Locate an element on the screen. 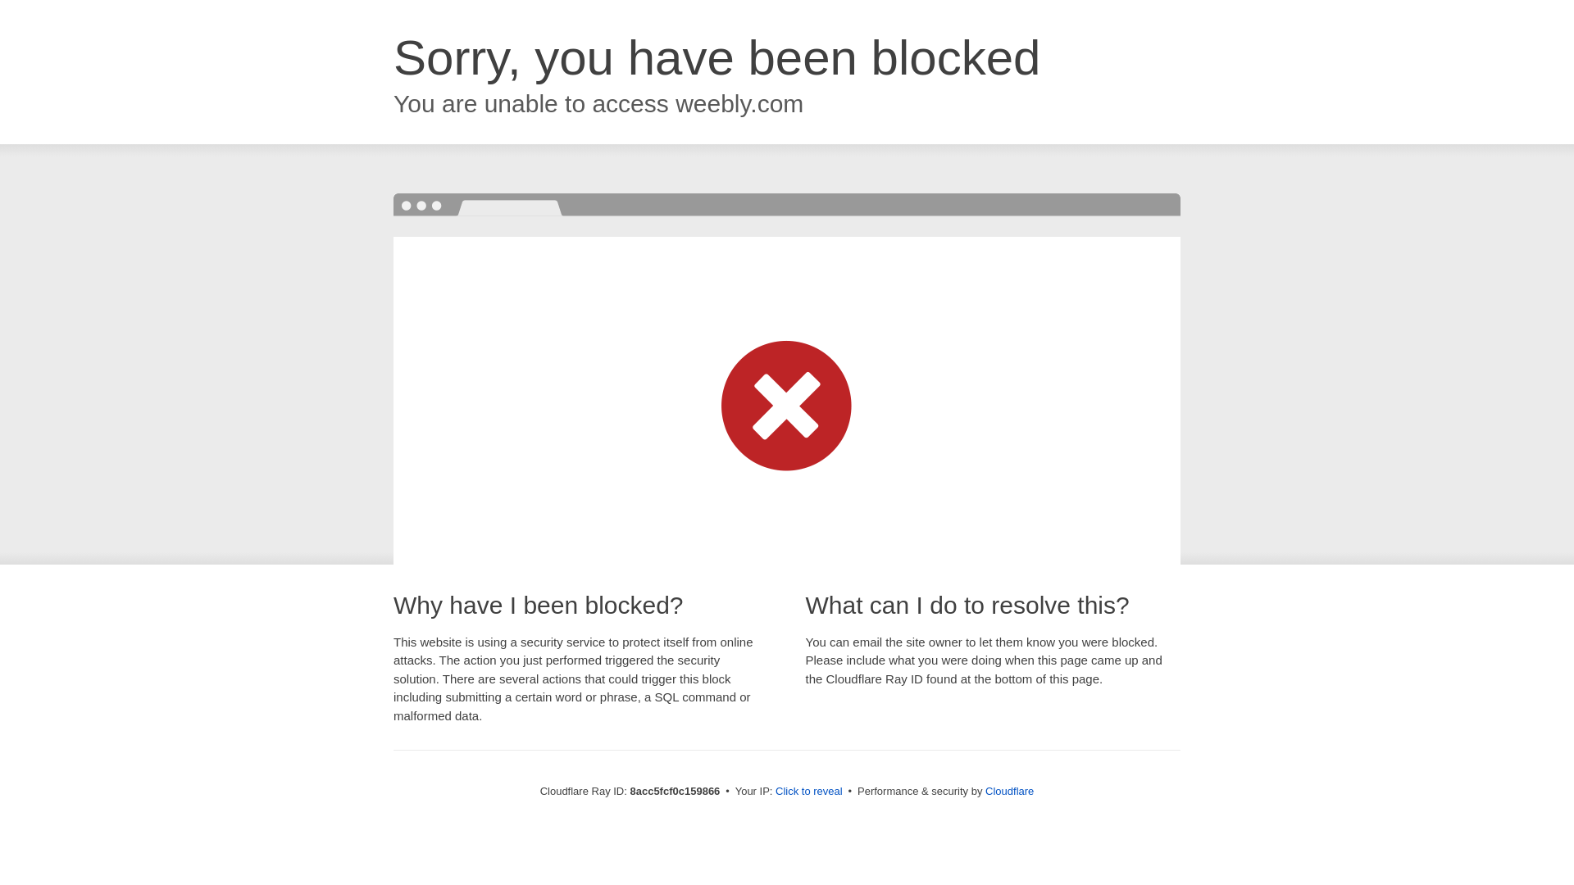  Click to reveal is located at coordinates (808, 792).